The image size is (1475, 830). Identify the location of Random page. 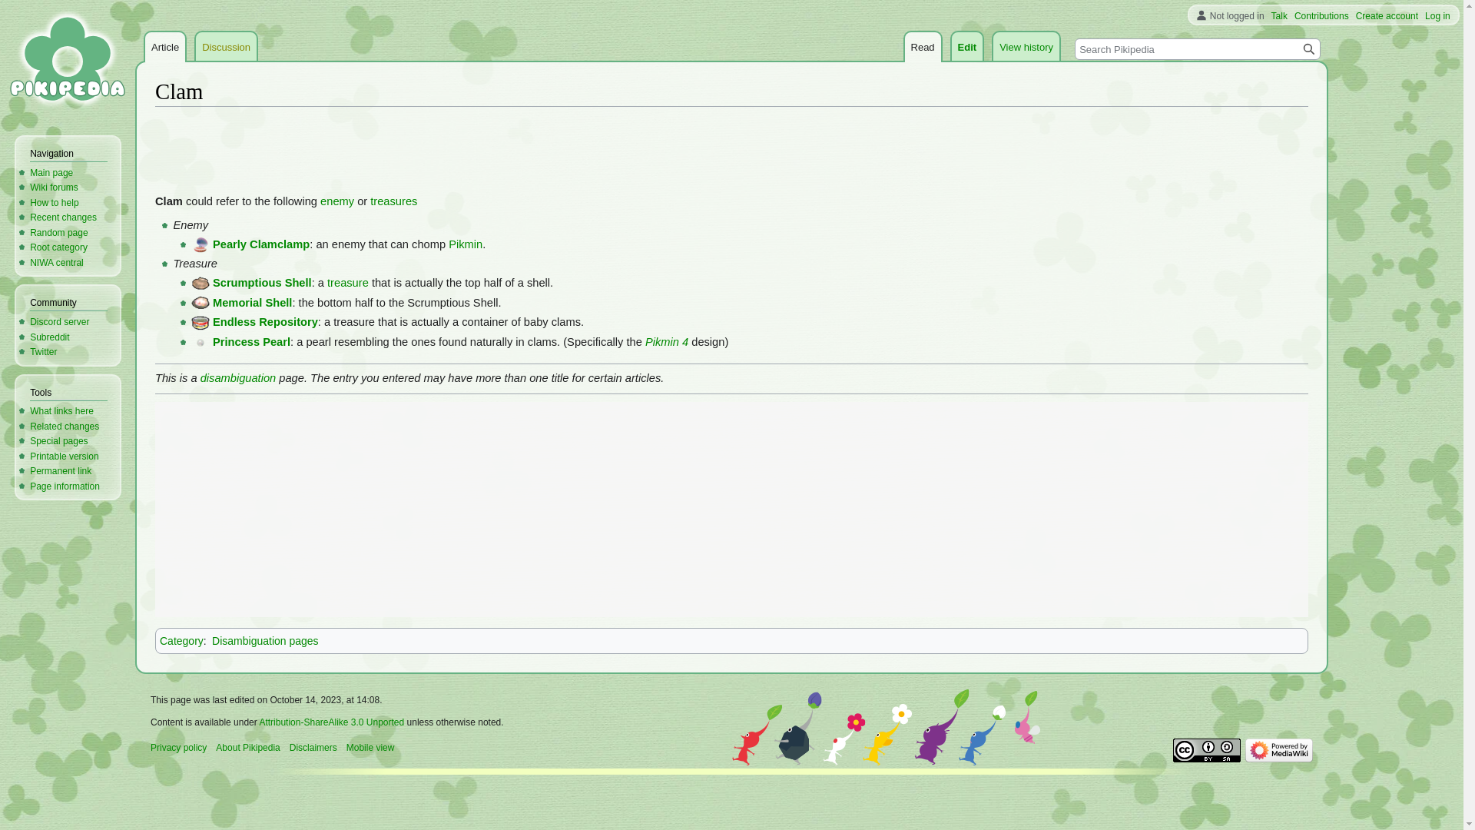
(58, 232).